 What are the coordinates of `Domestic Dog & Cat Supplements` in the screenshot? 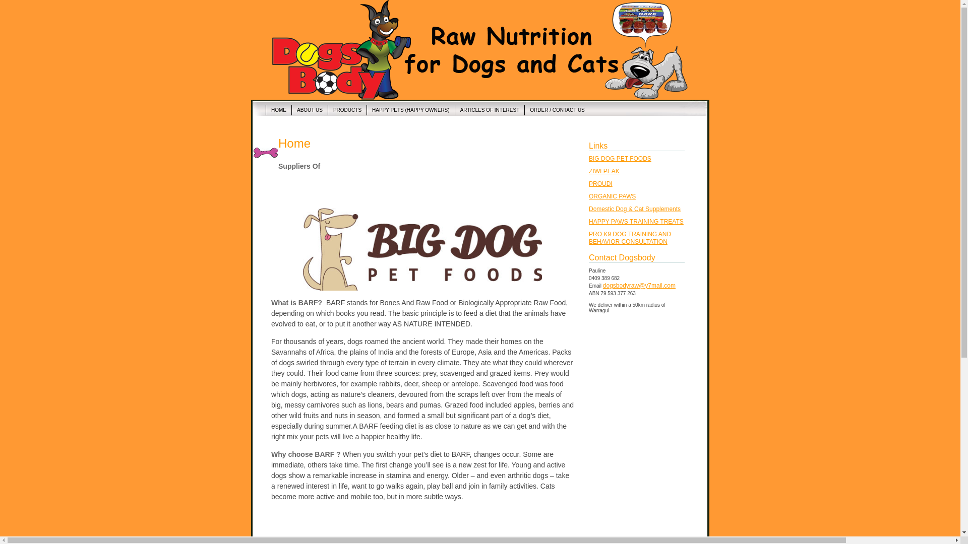 It's located at (635, 209).